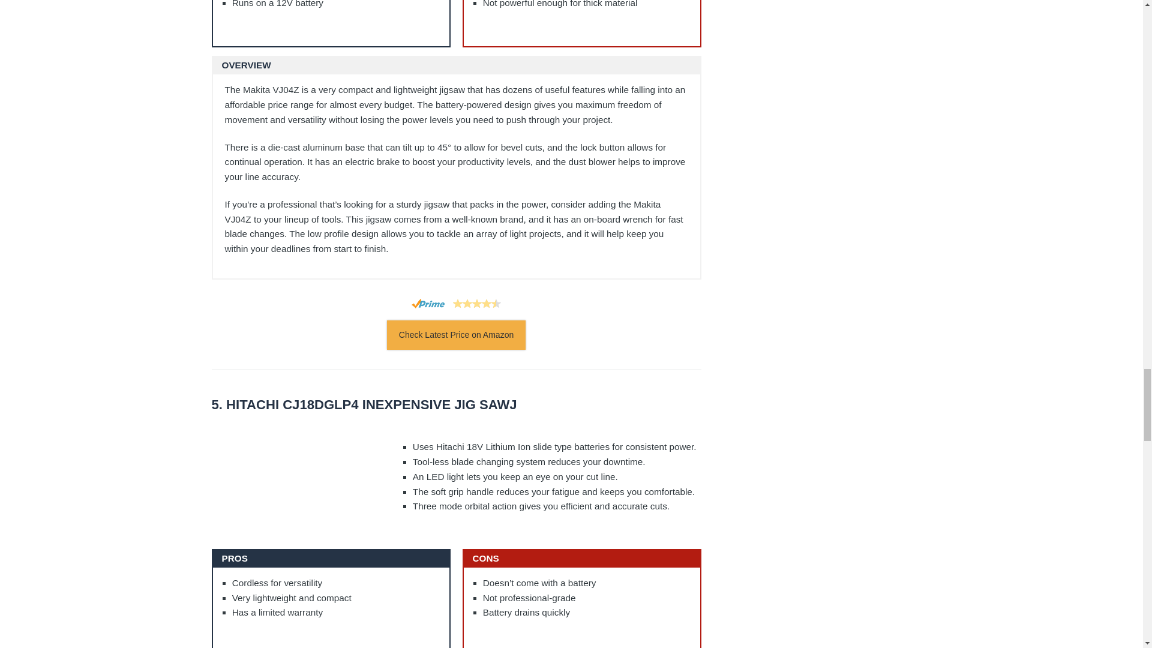  I want to click on Hitachi CJ18DGLP4 Inexpensive Jig SawJ, so click(455, 405).